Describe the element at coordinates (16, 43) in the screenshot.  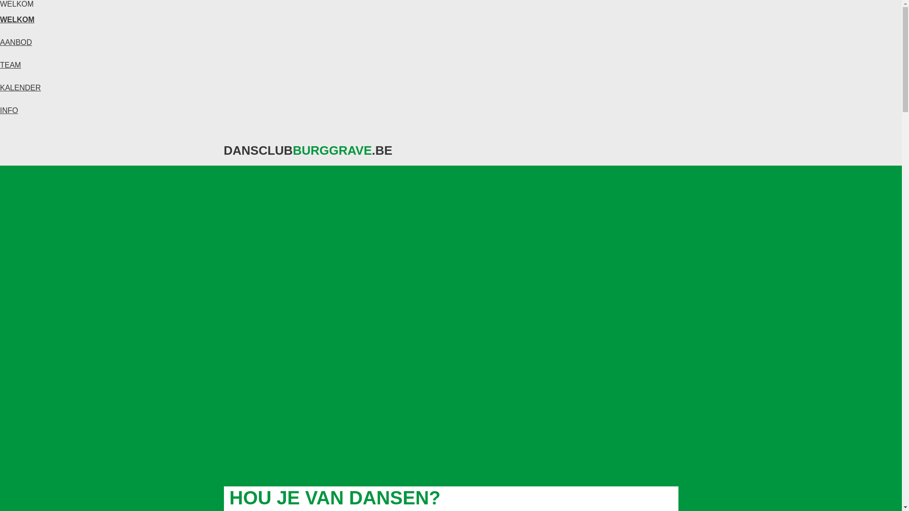
I see `AANBOD` at that location.